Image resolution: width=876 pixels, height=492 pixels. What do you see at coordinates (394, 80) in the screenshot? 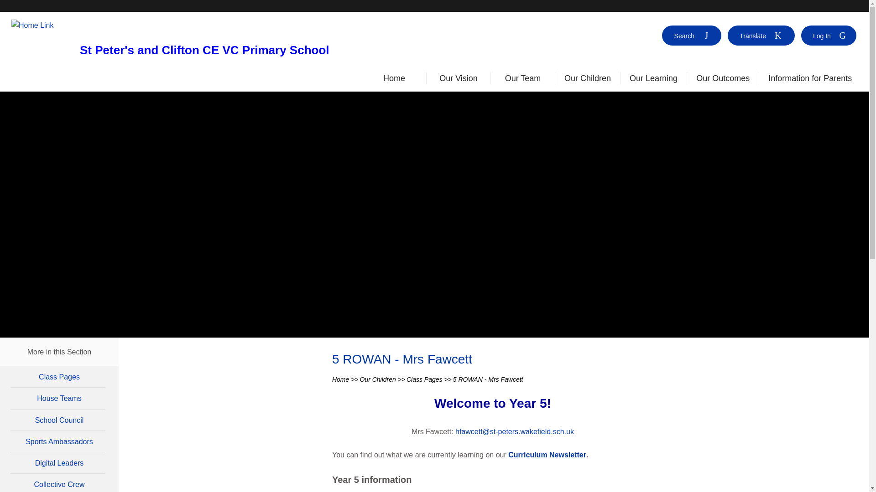
I see `Home` at bounding box center [394, 80].